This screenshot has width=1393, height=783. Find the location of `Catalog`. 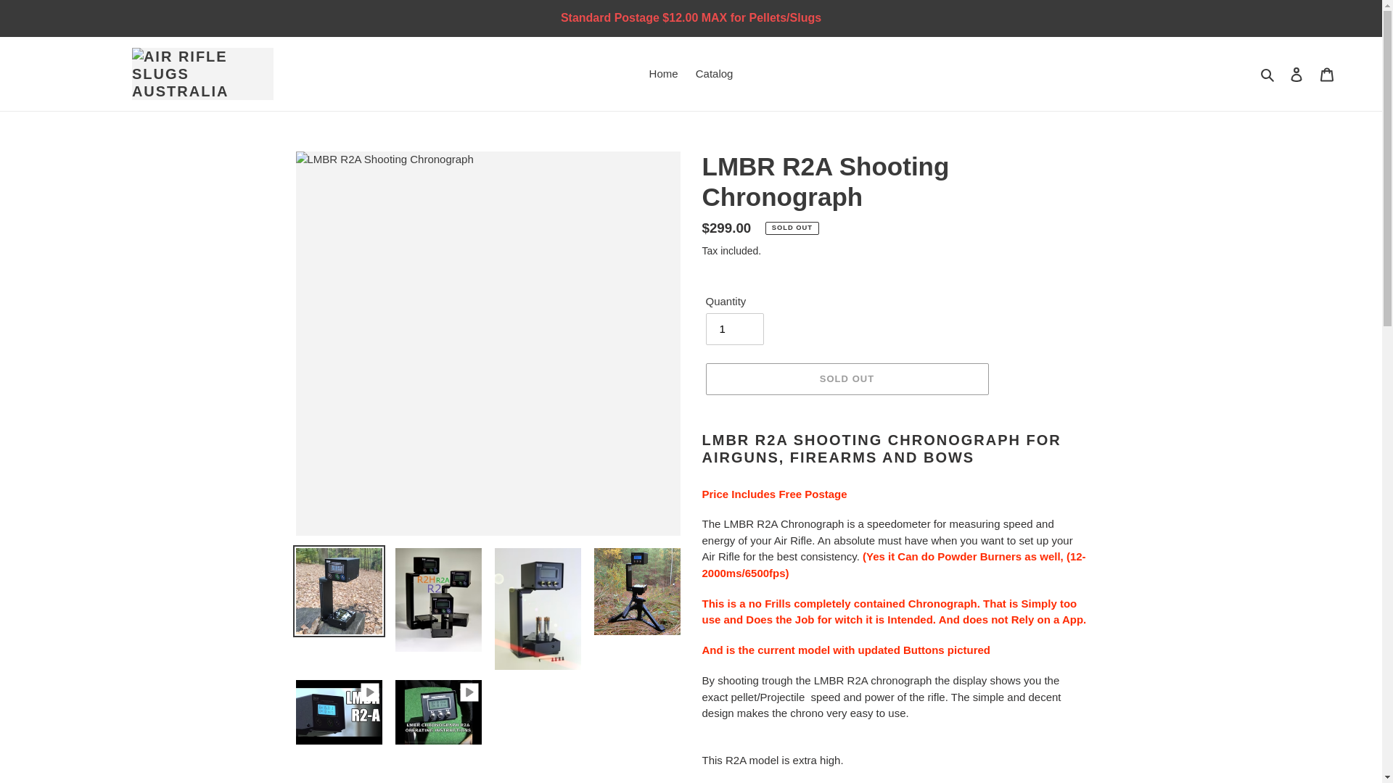

Catalog is located at coordinates (714, 74).